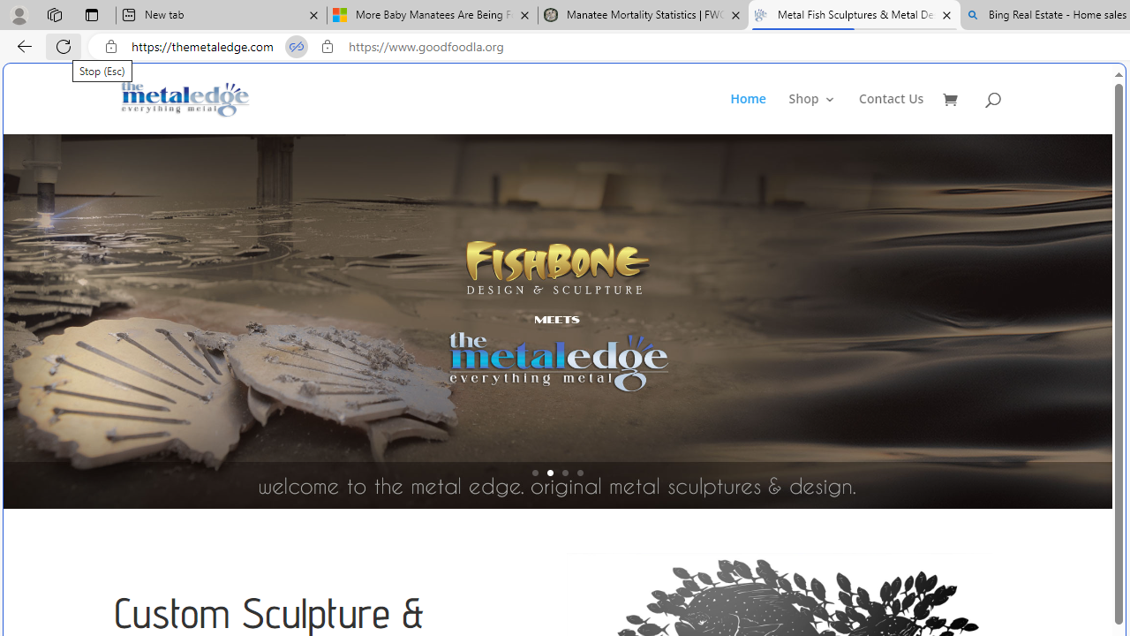 The image size is (1130, 636). Describe the element at coordinates (812, 113) in the screenshot. I see `Shop 3` at that location.